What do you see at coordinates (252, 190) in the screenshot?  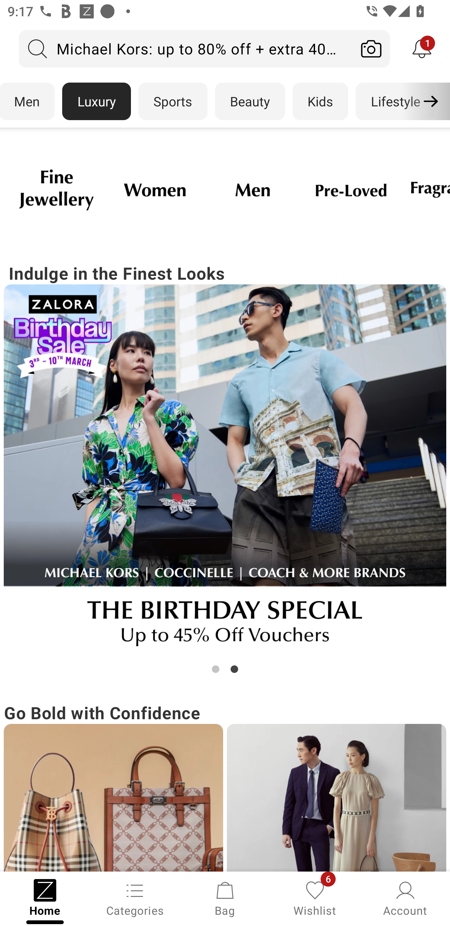 I see `Campaign banner` at bounding box center [252, 190].